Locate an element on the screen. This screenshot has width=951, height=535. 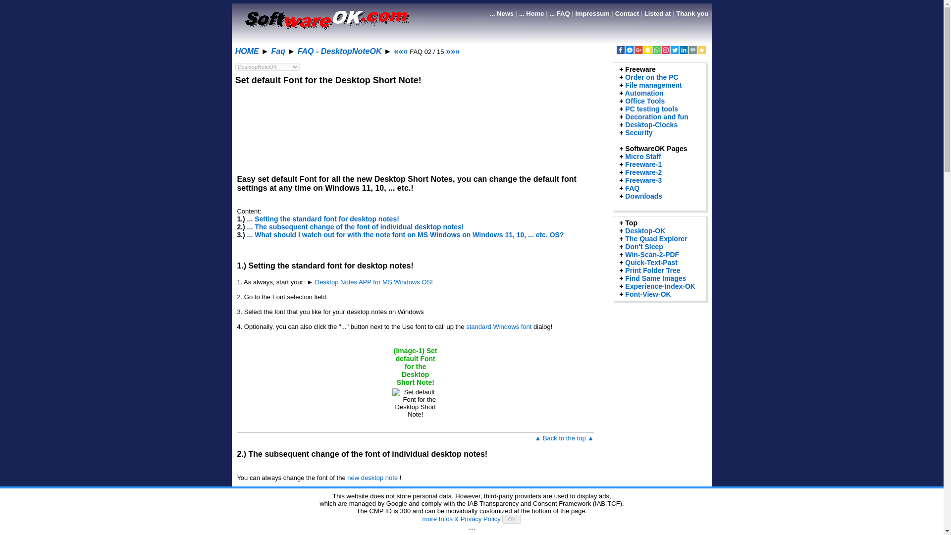
... Setting the standard font for desktop notes! is located at coordinates (323, 219).